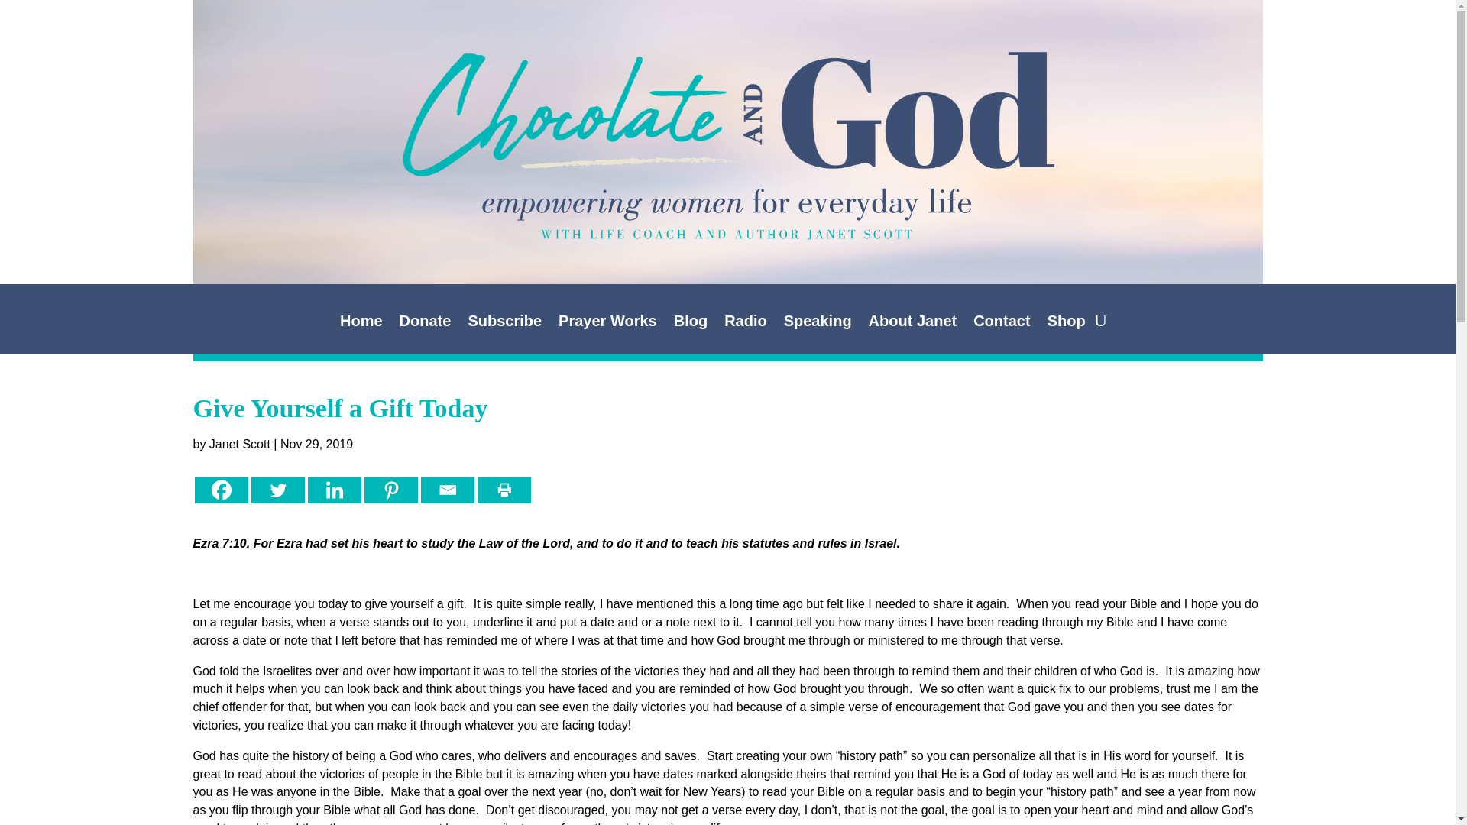 This screenshot has height=825, width=1467. I want to click on Janet Scott, so click(240, 444).